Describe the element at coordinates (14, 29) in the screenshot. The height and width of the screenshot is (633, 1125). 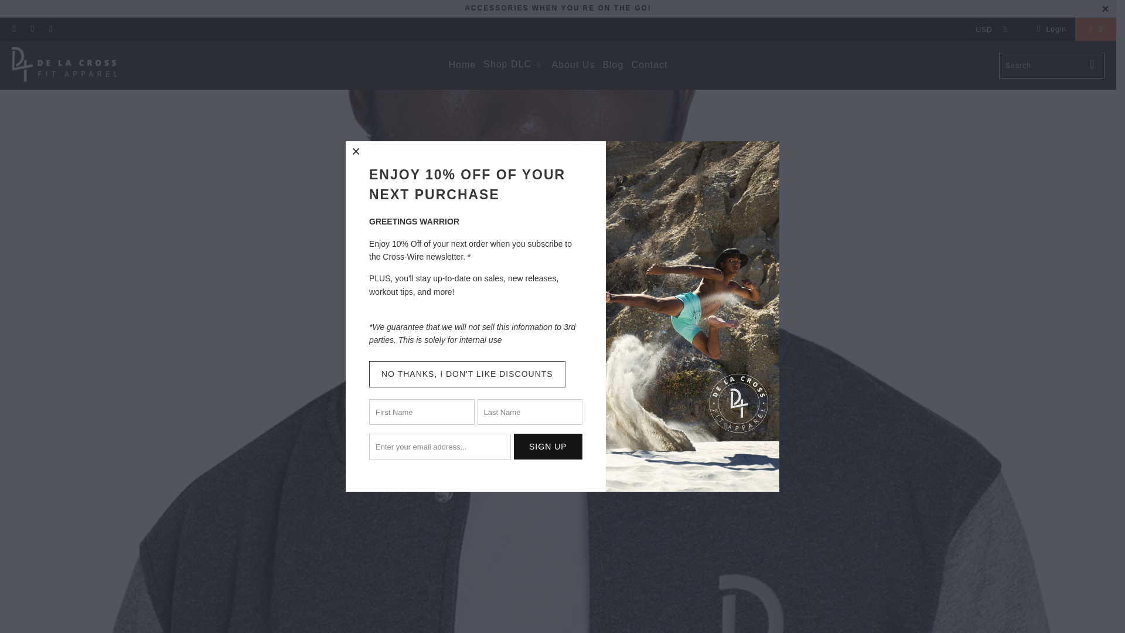
I see `Email De La Cross Fit Apparel` at that location.